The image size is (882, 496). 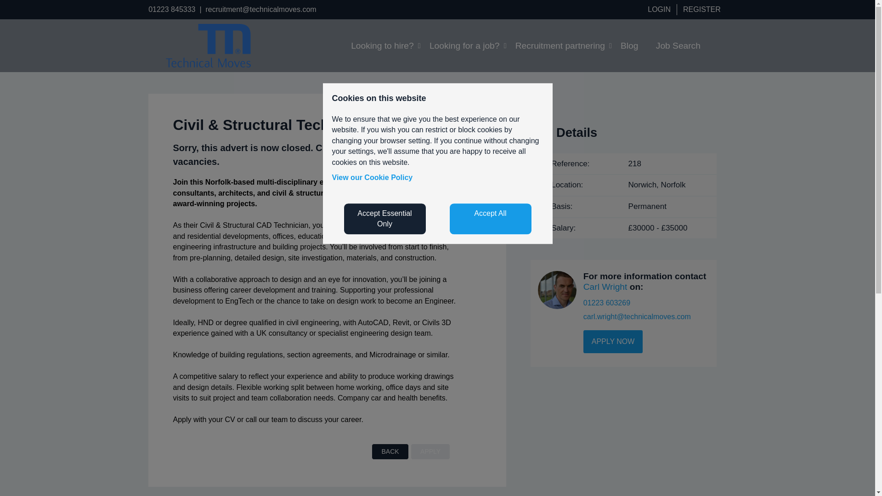 I want to click on 01223 603269, so click(x=606, y=303).